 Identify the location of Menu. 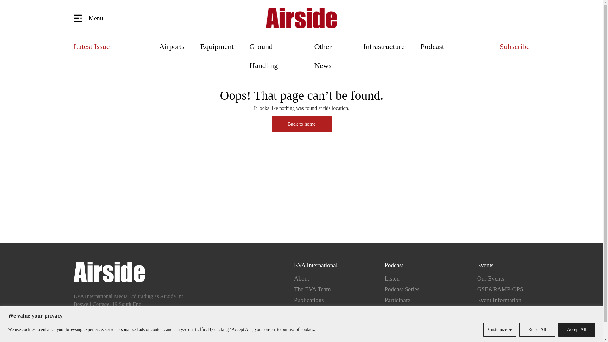
(89, 18).